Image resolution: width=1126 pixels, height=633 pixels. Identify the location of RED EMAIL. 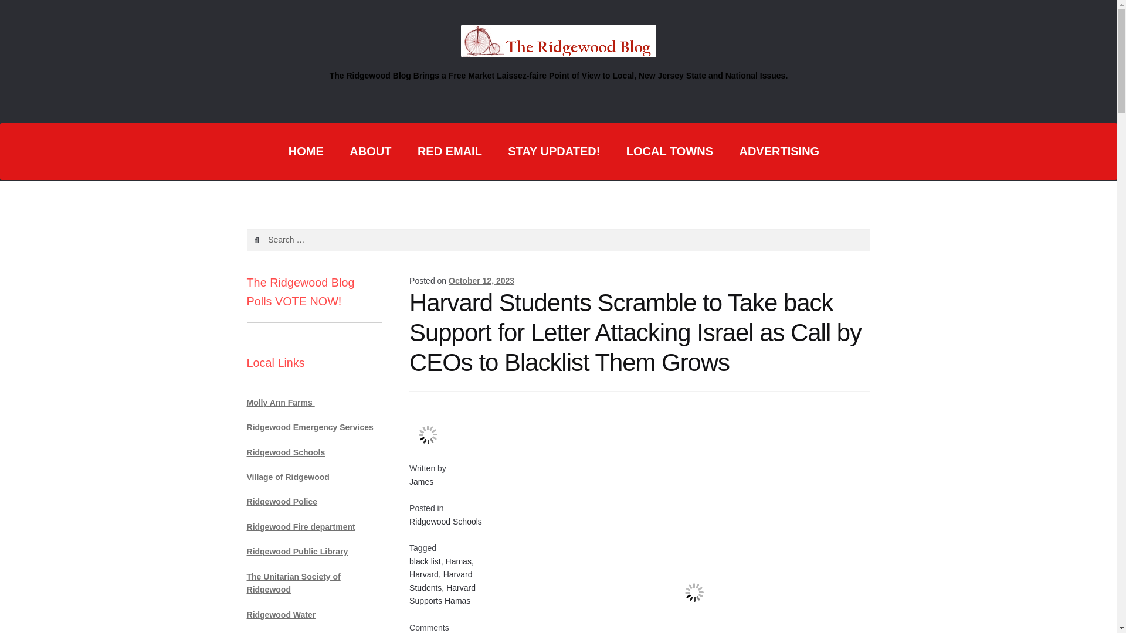
(449, 151).